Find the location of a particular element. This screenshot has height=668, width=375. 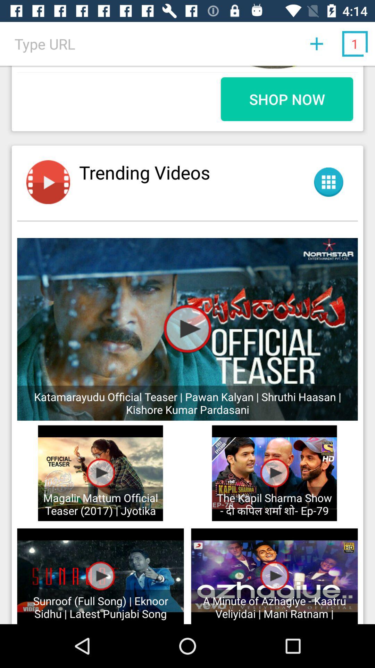

click on play button on the kapil sharma show is located at coordinates (274, 473).